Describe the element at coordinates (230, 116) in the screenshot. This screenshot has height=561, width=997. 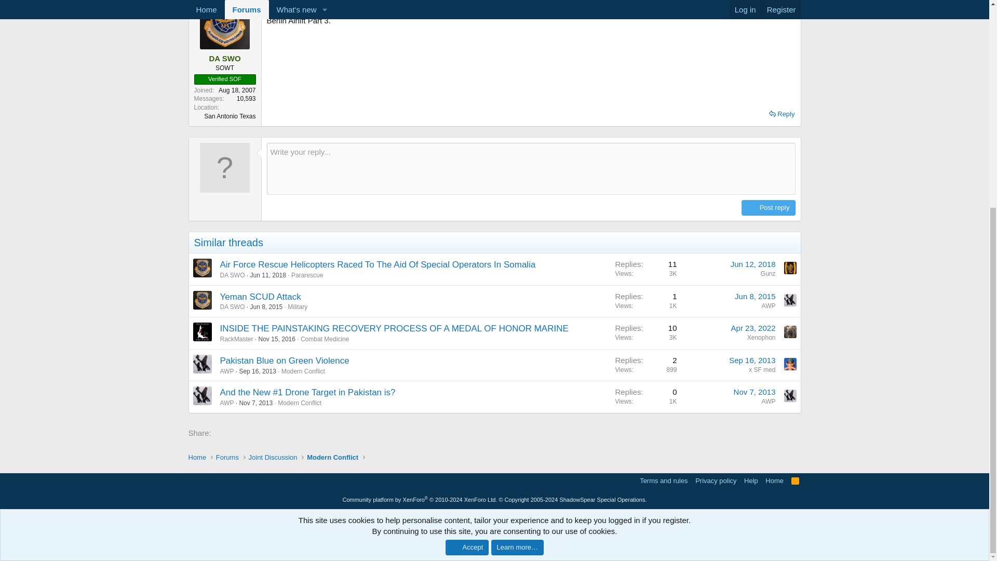
I see `San Antonio Texas` at that location.